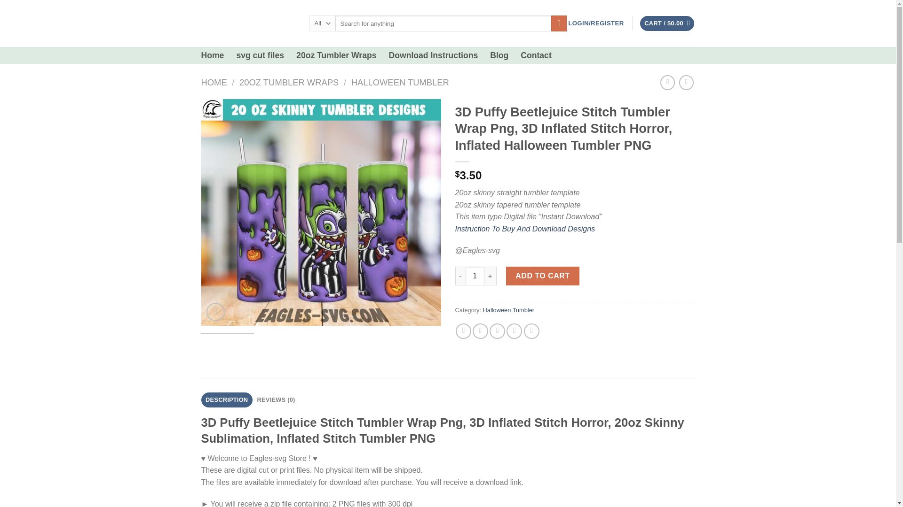 The image size is (903, 507). What do you see at coordinates (336, 55) in the screenshot?
I see `20oz Tumbler Wraps` at bounding box center [336, 55].